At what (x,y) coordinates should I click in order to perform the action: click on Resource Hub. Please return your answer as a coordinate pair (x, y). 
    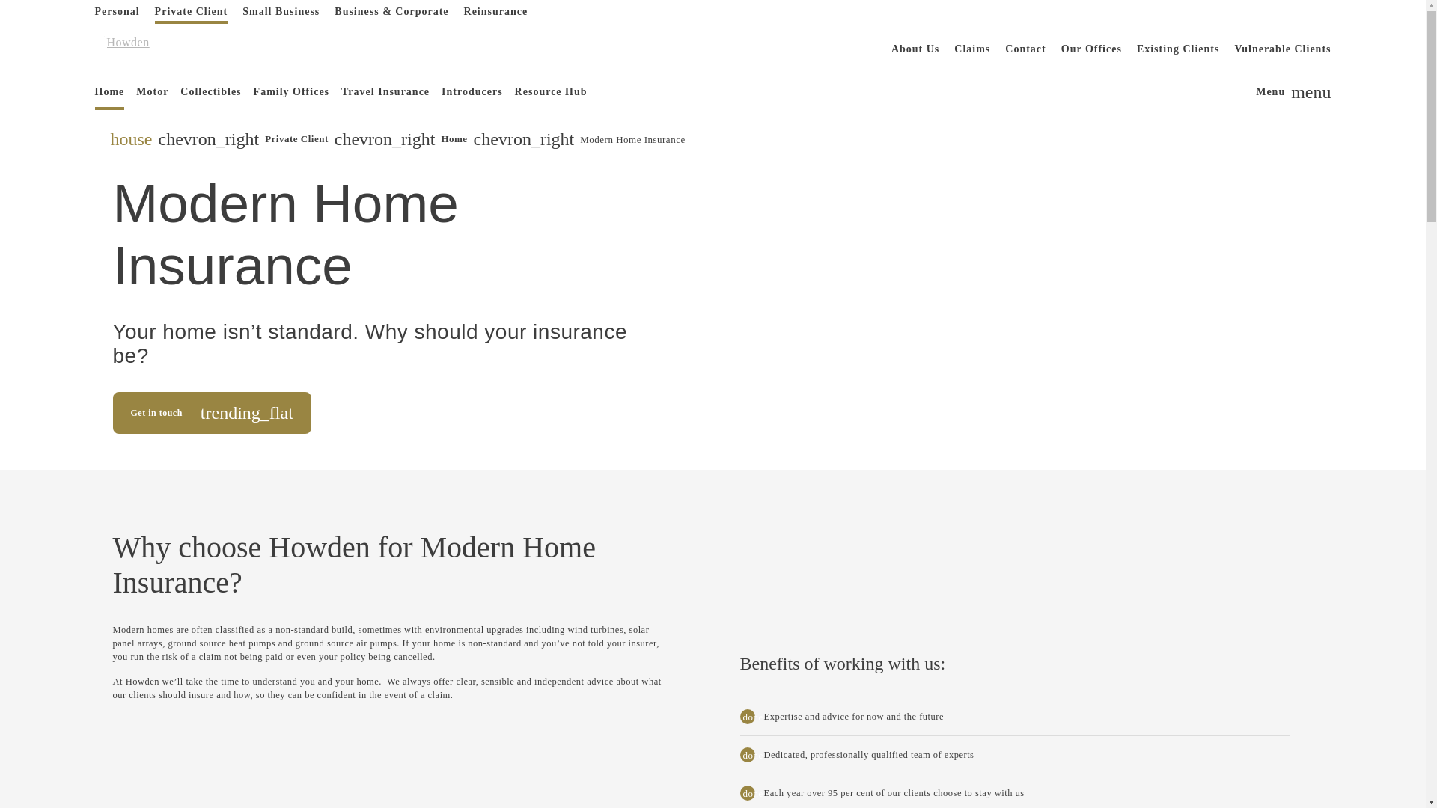
    Looking at the image, I should click on (1293, 91).